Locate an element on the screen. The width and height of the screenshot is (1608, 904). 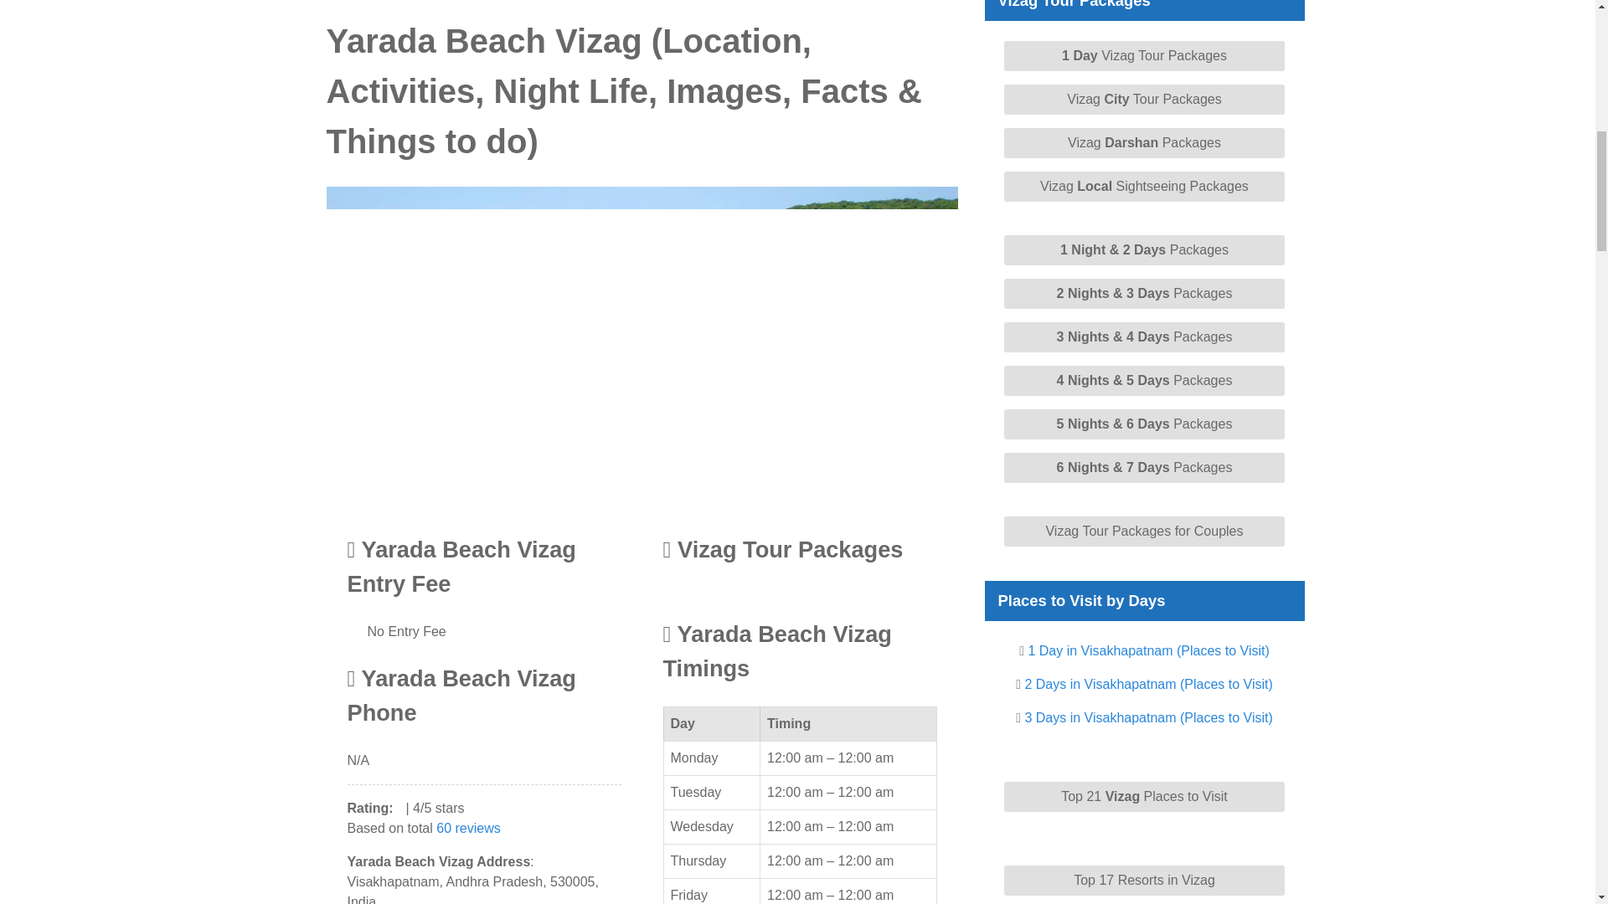
1 Day Vizag Tour Packages is located at coordinates (1143, 55).